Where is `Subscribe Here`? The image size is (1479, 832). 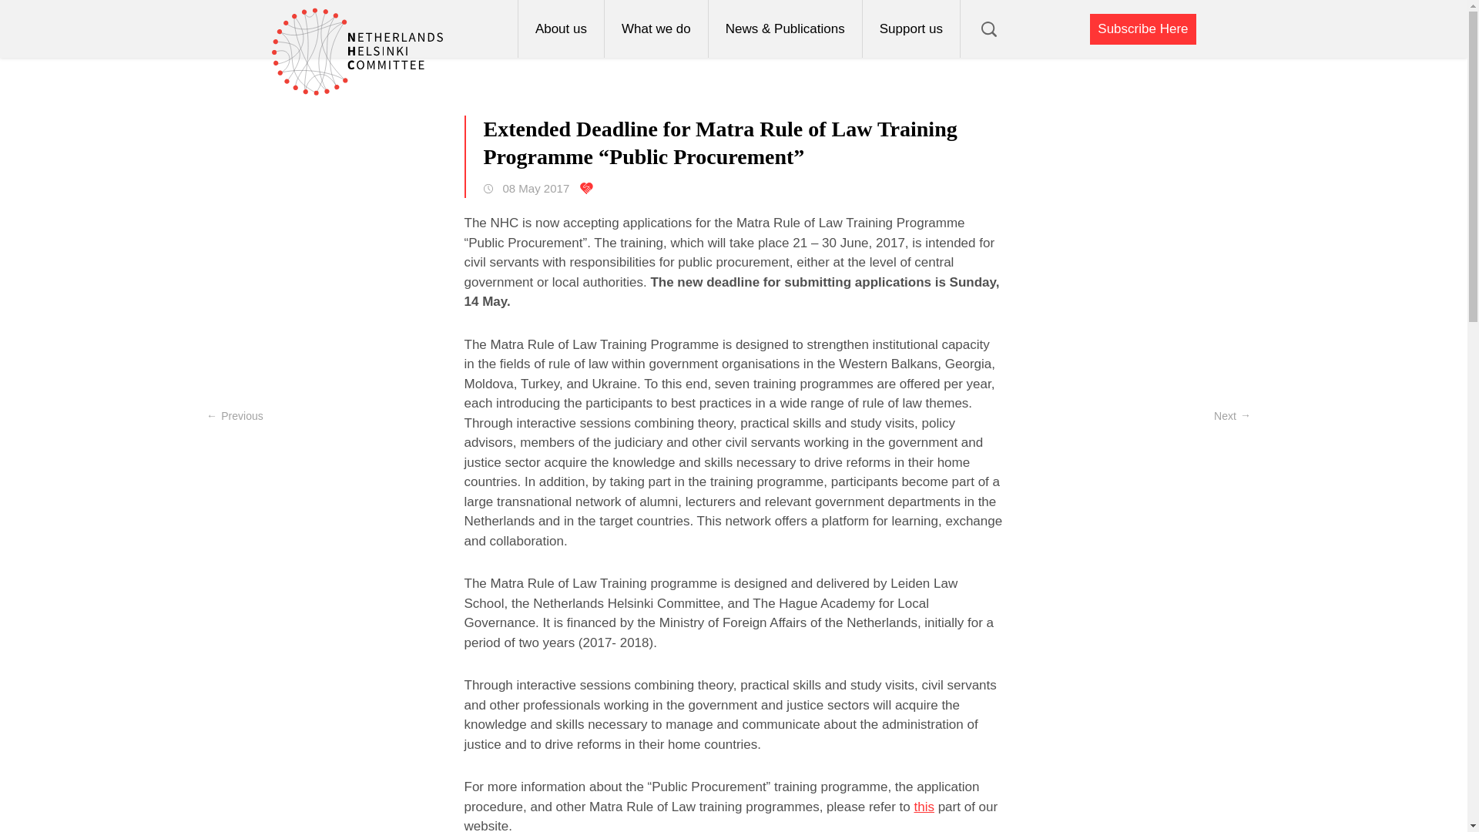 Subscribe Here is located at coordinates (1142, 29).